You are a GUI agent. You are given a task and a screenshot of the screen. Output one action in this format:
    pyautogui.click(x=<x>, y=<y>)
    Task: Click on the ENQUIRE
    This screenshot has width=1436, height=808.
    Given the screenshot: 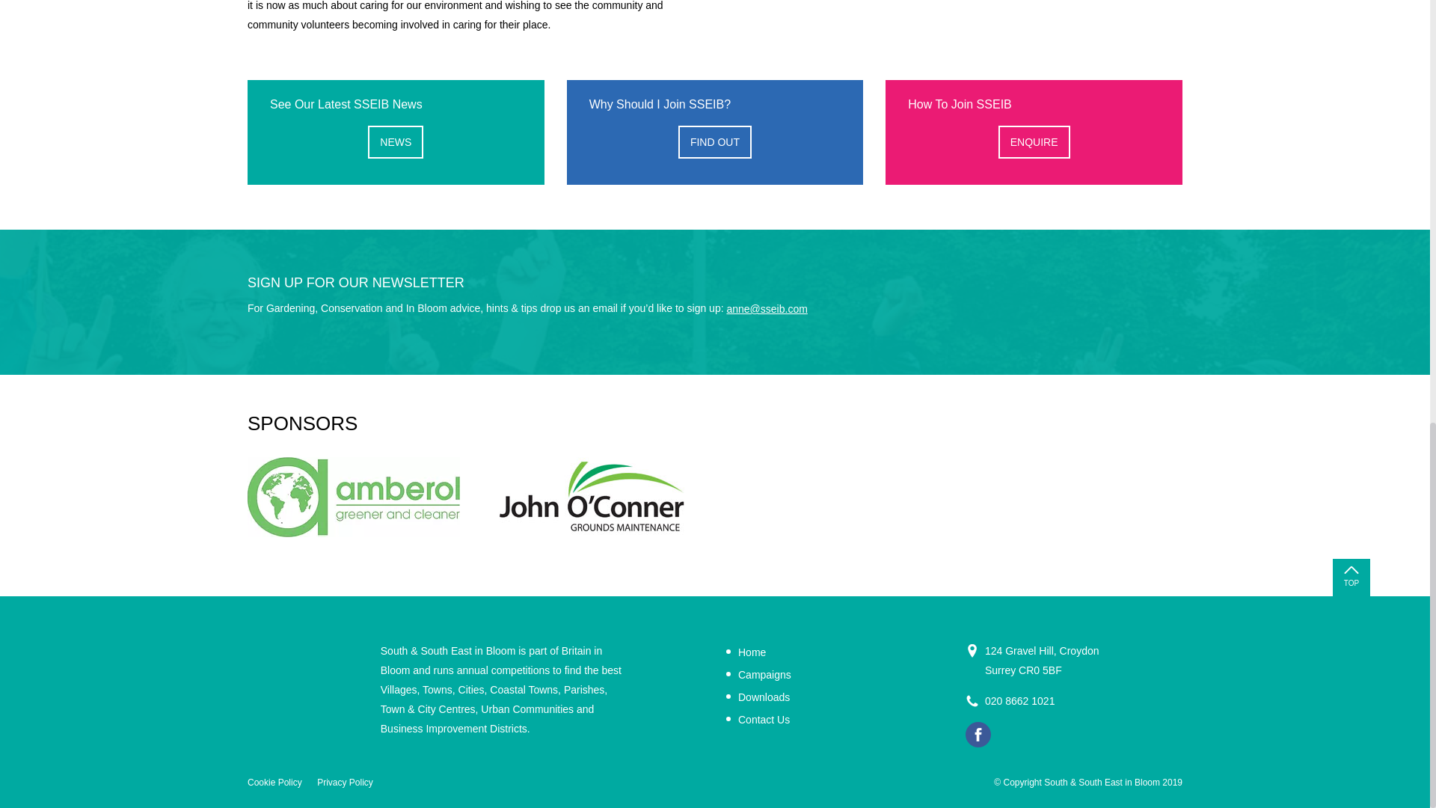 What is the action you would take?
    pyautogui.click(x=1034, y=142)
    